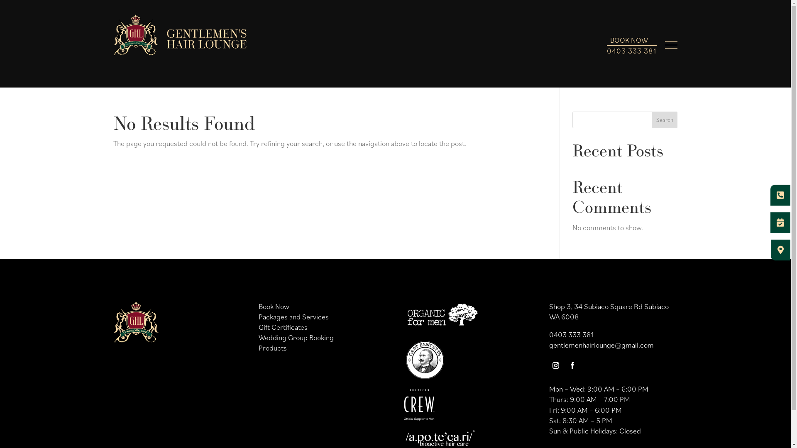  What do you see at coordinates (283, 327) in the screenshot?
I see `Gift Certificates` at bounding box center [283, 327].